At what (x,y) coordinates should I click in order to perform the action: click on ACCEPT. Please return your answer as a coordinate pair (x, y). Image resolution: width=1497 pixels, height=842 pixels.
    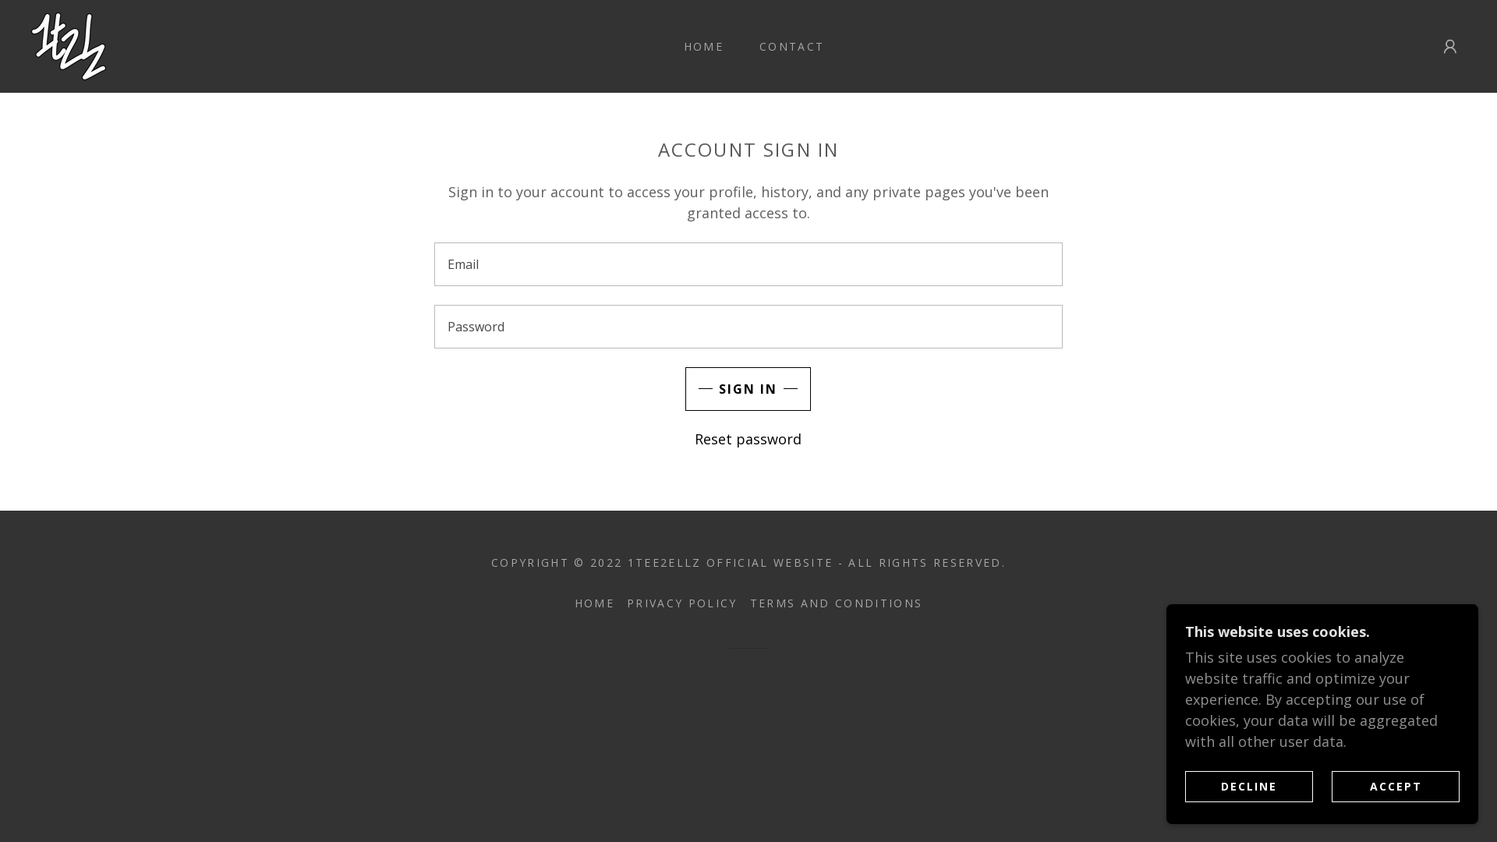
    Looking at the image, I should click on (1396, 786).